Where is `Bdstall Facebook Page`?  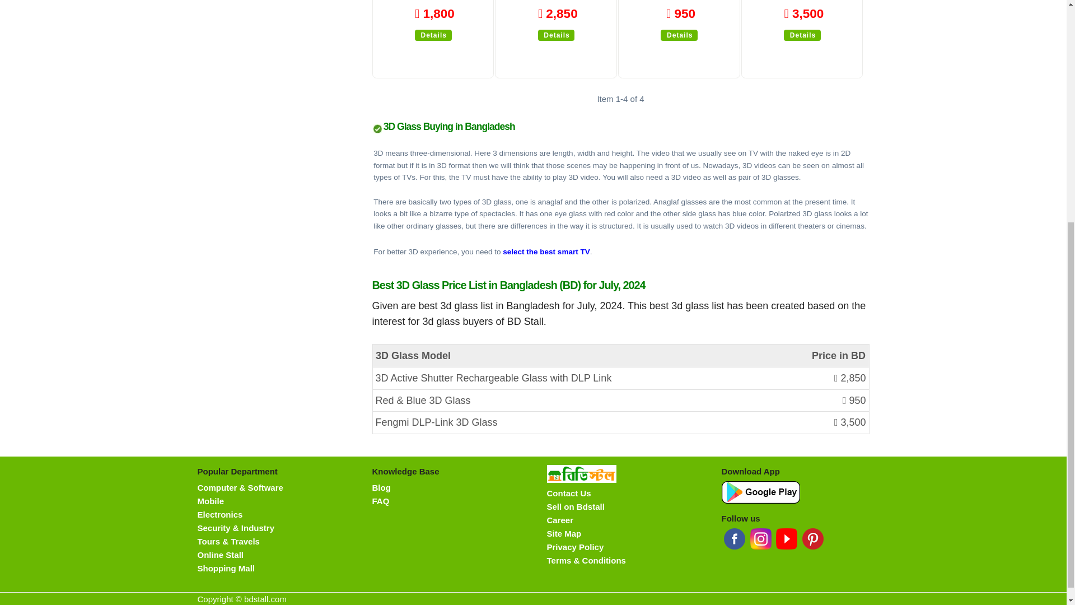 Bdstall Facebook Page is located at coordinates (734, 538).